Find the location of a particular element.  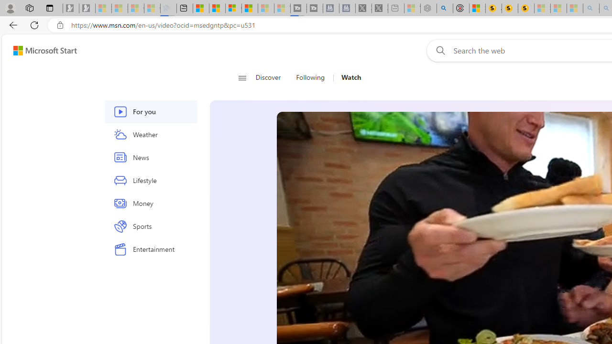

Class: button-glyph is located at coordinates (242, 77).